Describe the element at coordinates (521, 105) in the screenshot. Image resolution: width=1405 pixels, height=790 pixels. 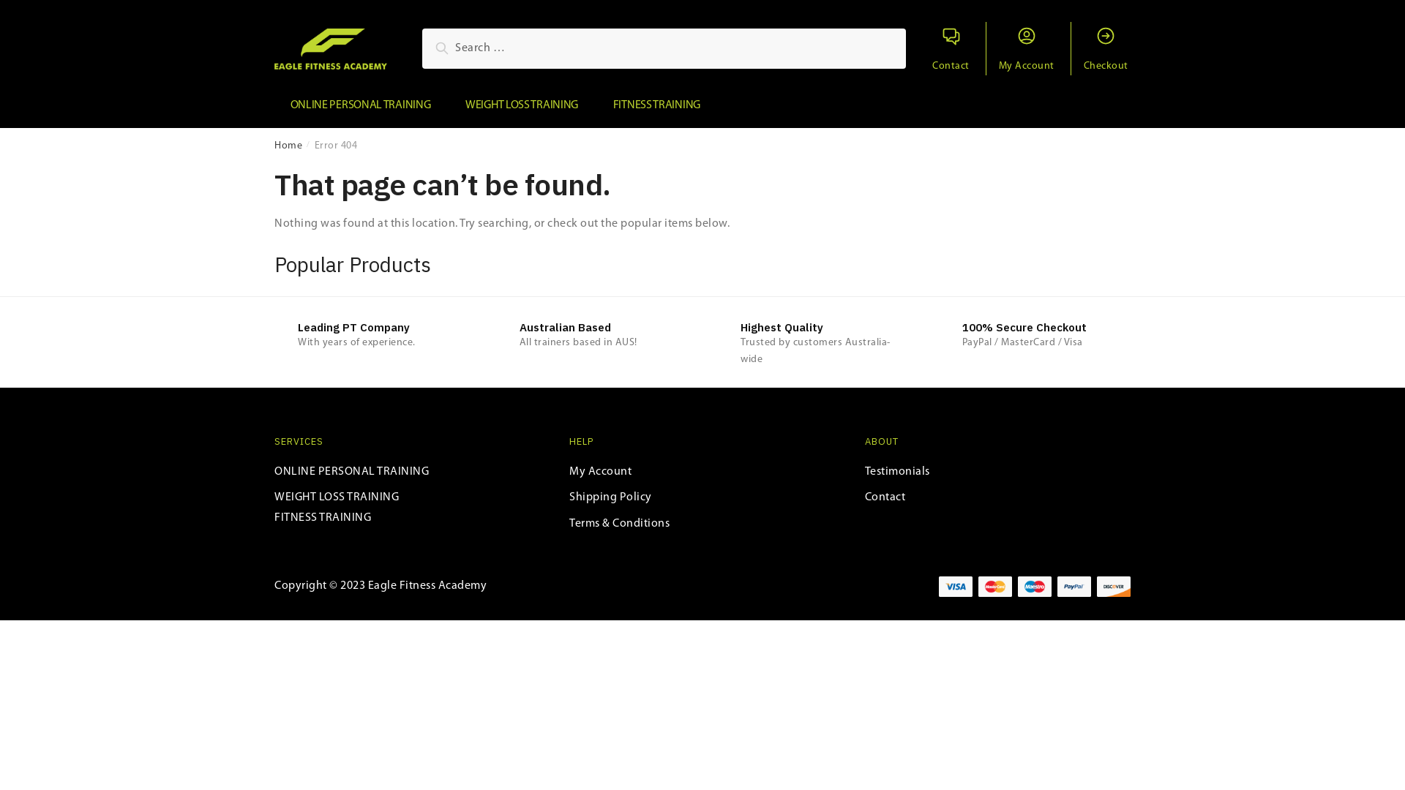
I see `WEIGHT LOSS TRAINING` at that location.